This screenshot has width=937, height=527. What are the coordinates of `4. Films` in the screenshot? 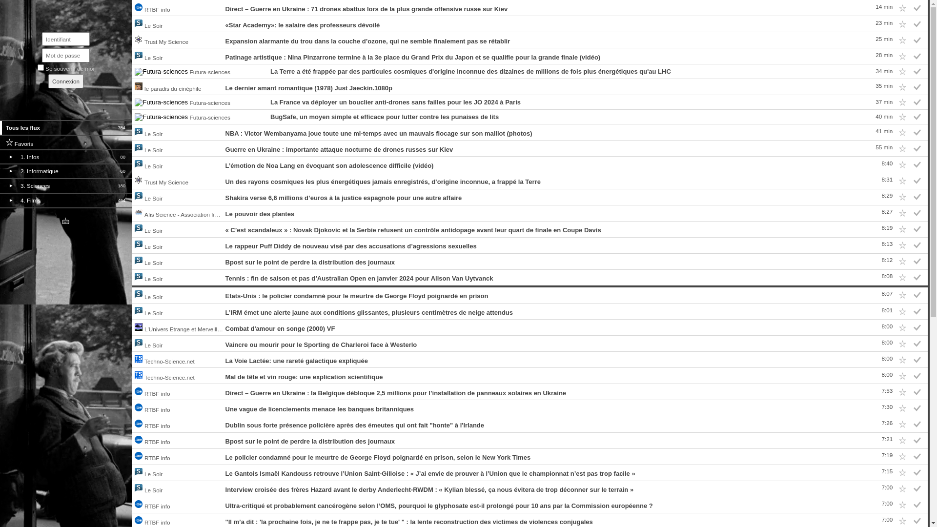 It's located at (67, 201).